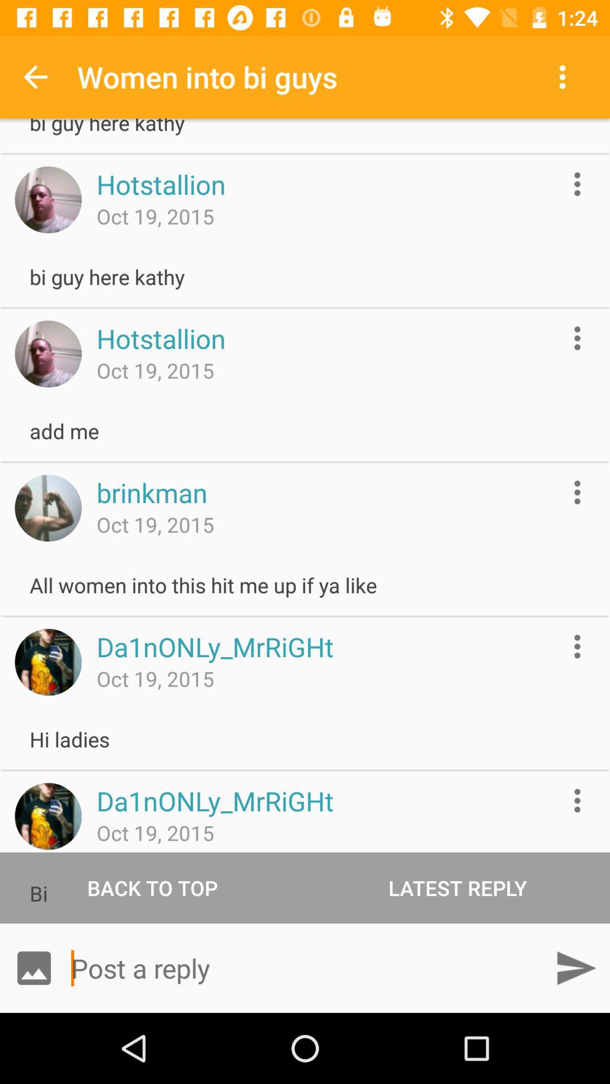 The image size is (610, 1084). What do you see at coordinates (577, 646) in the screenshot?
I see `show details` at bounding box center [577, 646].